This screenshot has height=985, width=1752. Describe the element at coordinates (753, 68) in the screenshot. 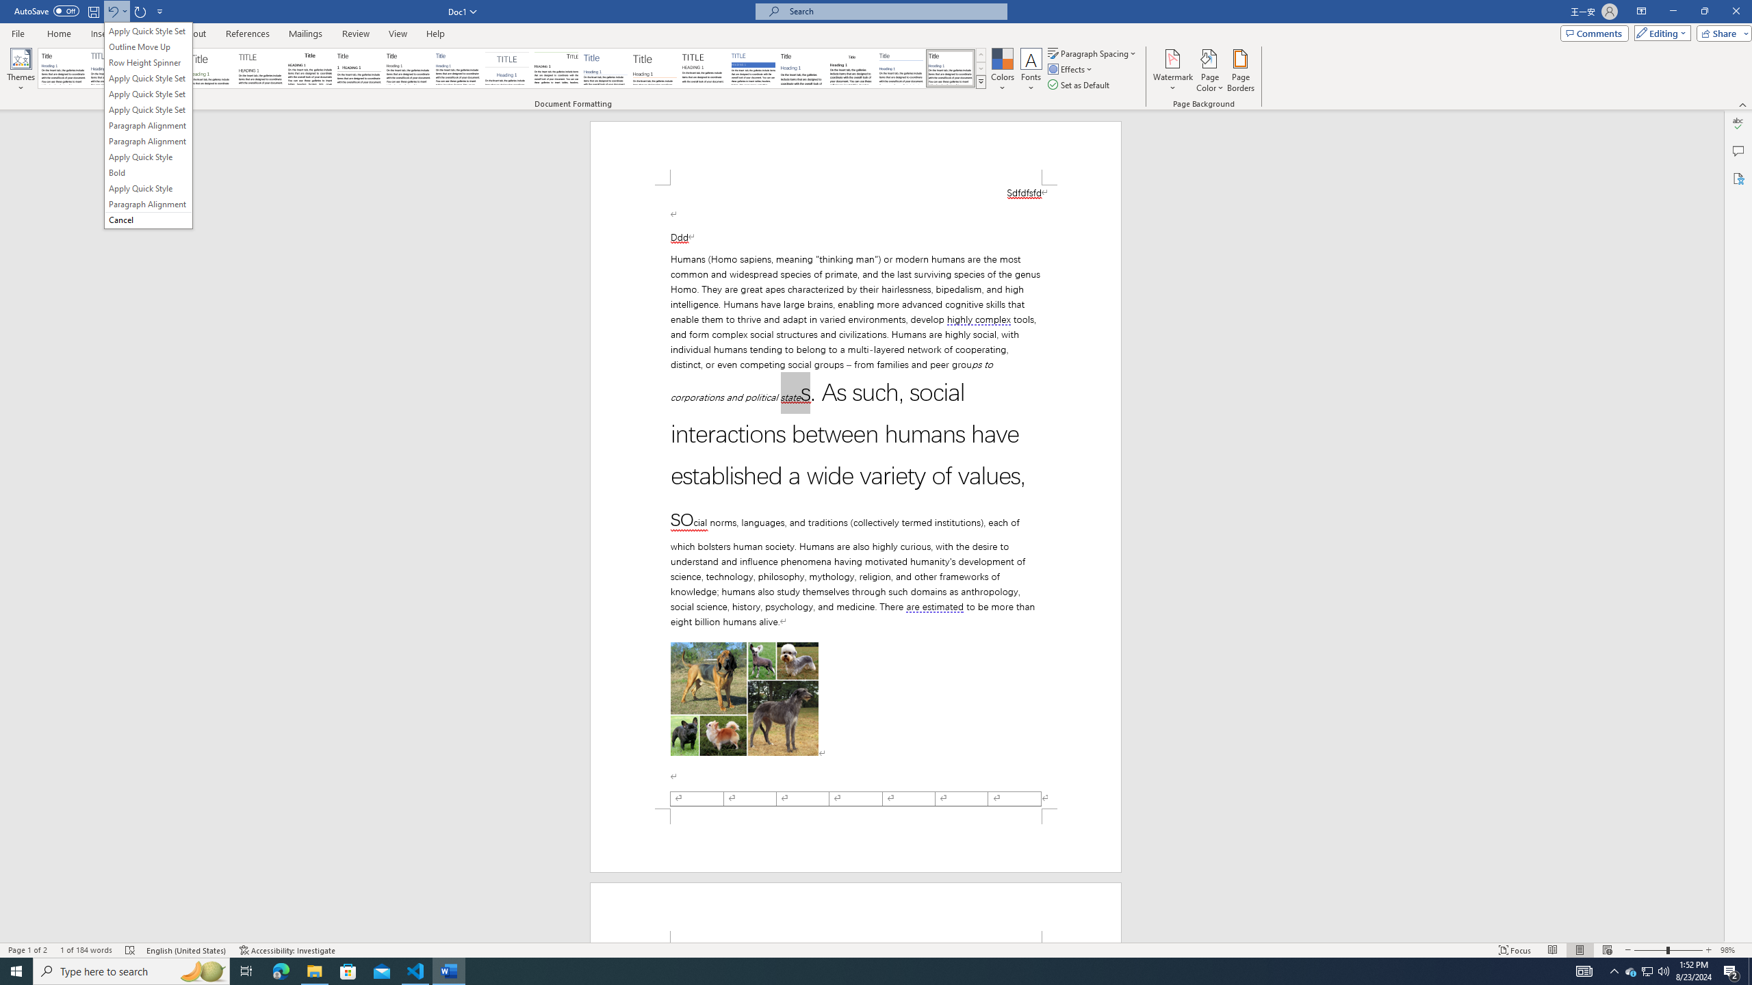

I see `Shaded` at that location.